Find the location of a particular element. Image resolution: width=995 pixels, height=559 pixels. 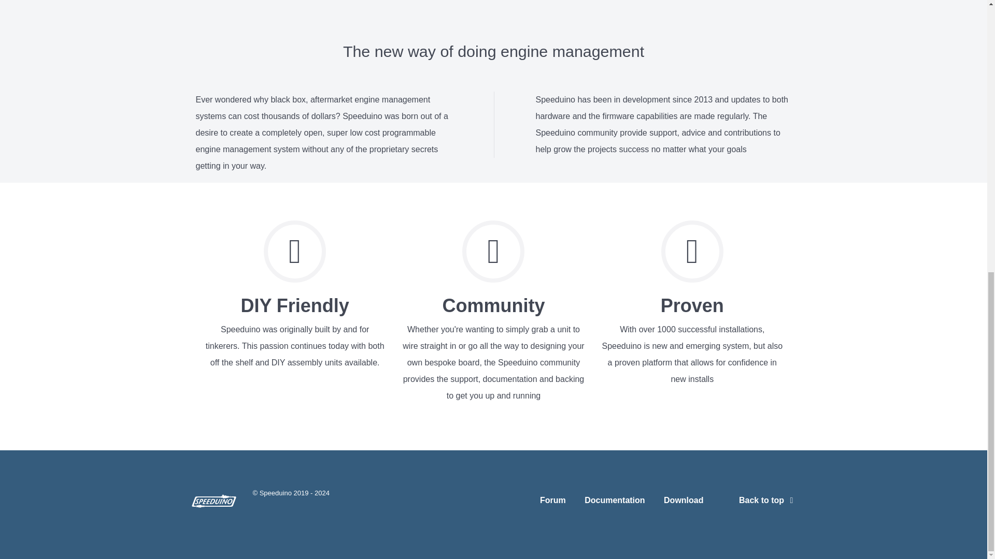

Back to top is located at coordinates (768, 500).